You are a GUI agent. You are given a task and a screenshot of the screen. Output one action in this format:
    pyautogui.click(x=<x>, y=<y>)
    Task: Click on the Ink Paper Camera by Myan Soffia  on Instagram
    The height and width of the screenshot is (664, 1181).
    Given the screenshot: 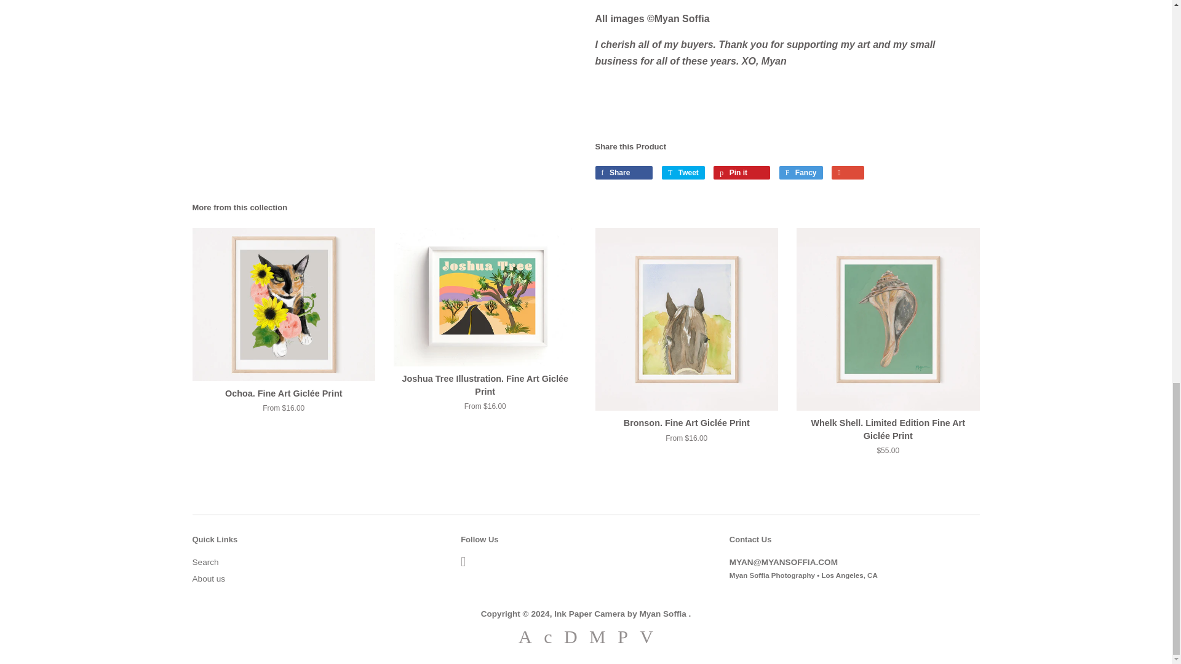 What is the action you would take?
    pyautogui.click(x=463, y=563)
    